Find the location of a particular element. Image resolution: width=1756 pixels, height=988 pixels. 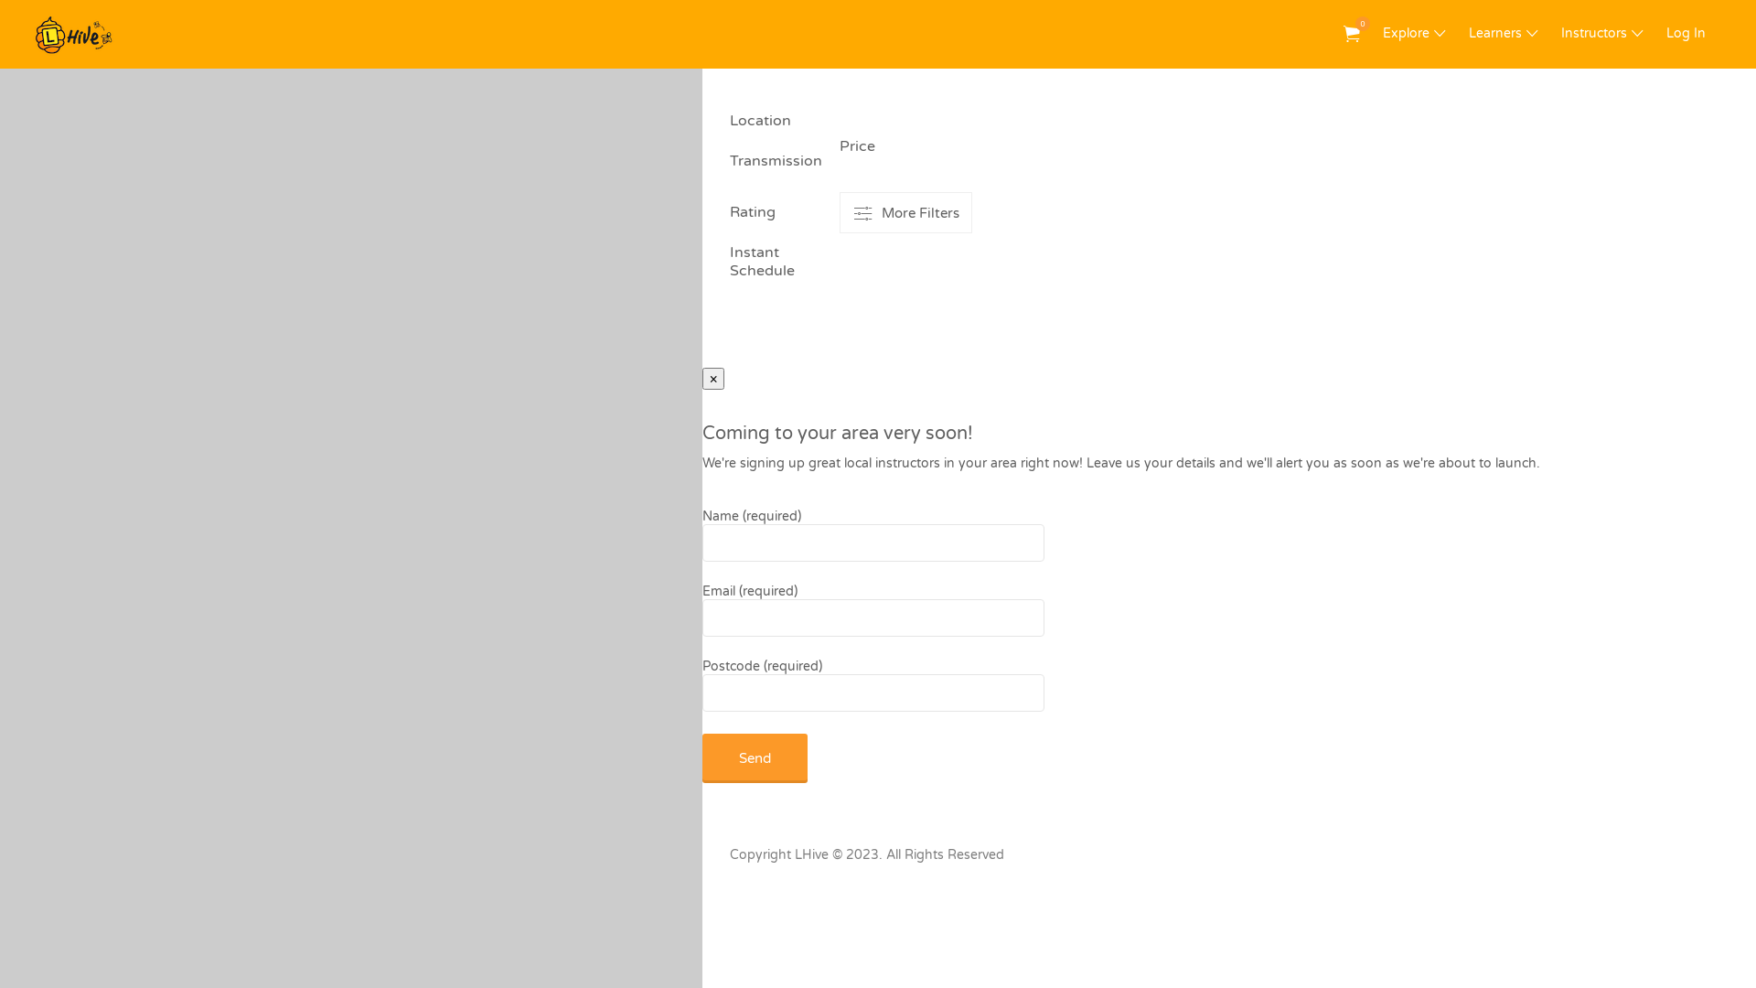

0
Items is located at coordinates (1352, 35).